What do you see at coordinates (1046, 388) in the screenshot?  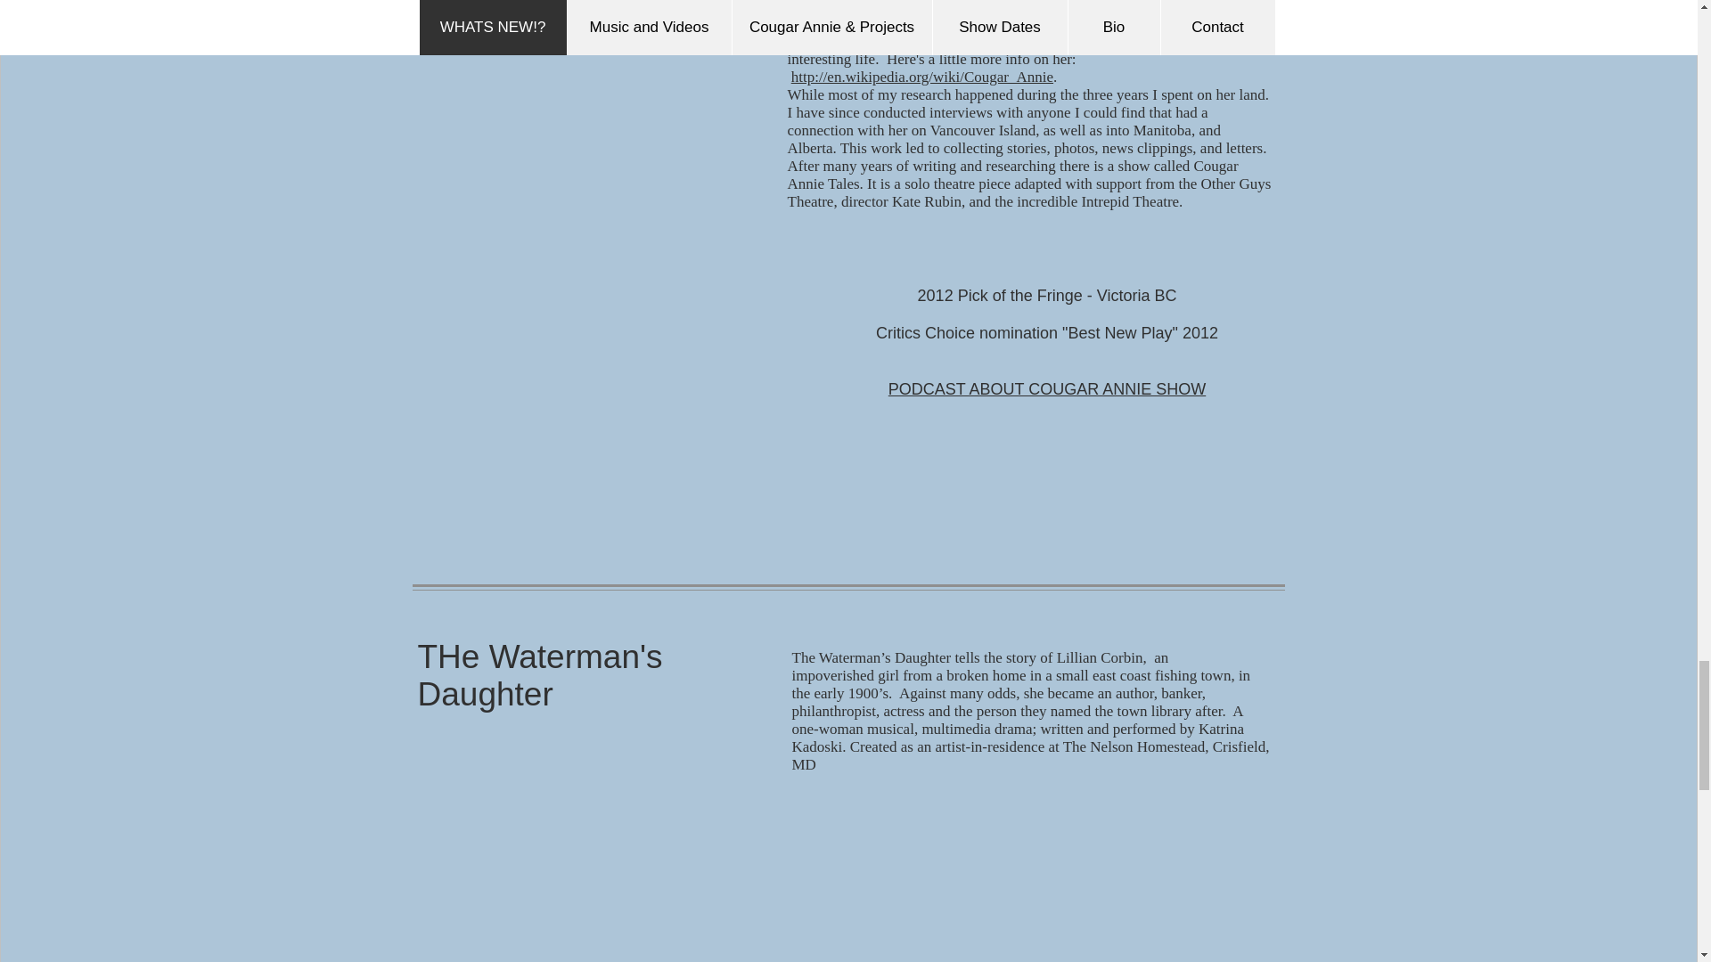 I see `PODCAST ABOUT COUGAR ANNIE SHOW` at bounding box center [1046, 388].